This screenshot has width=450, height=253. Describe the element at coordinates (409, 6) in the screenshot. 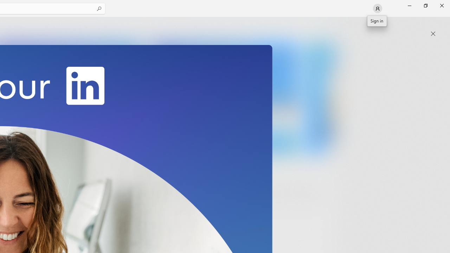

I see `Minimize Microsoft Store` at that location.